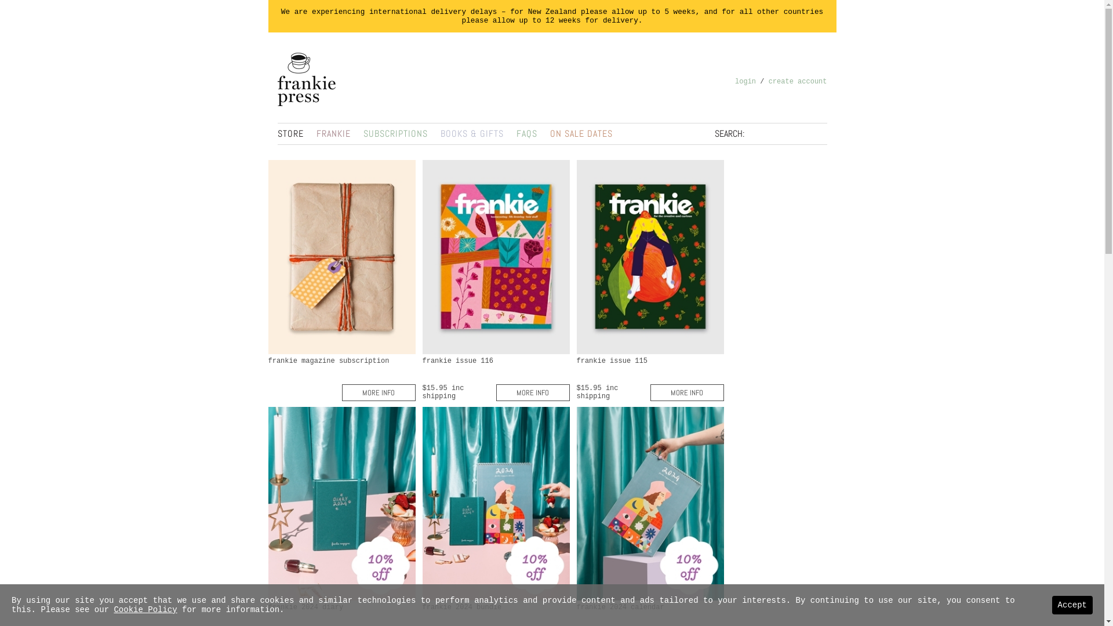  What do you see at coordinates (145, 610) in the screenshot?
I see `Cookie Policy` at bounding box center [145, 610].